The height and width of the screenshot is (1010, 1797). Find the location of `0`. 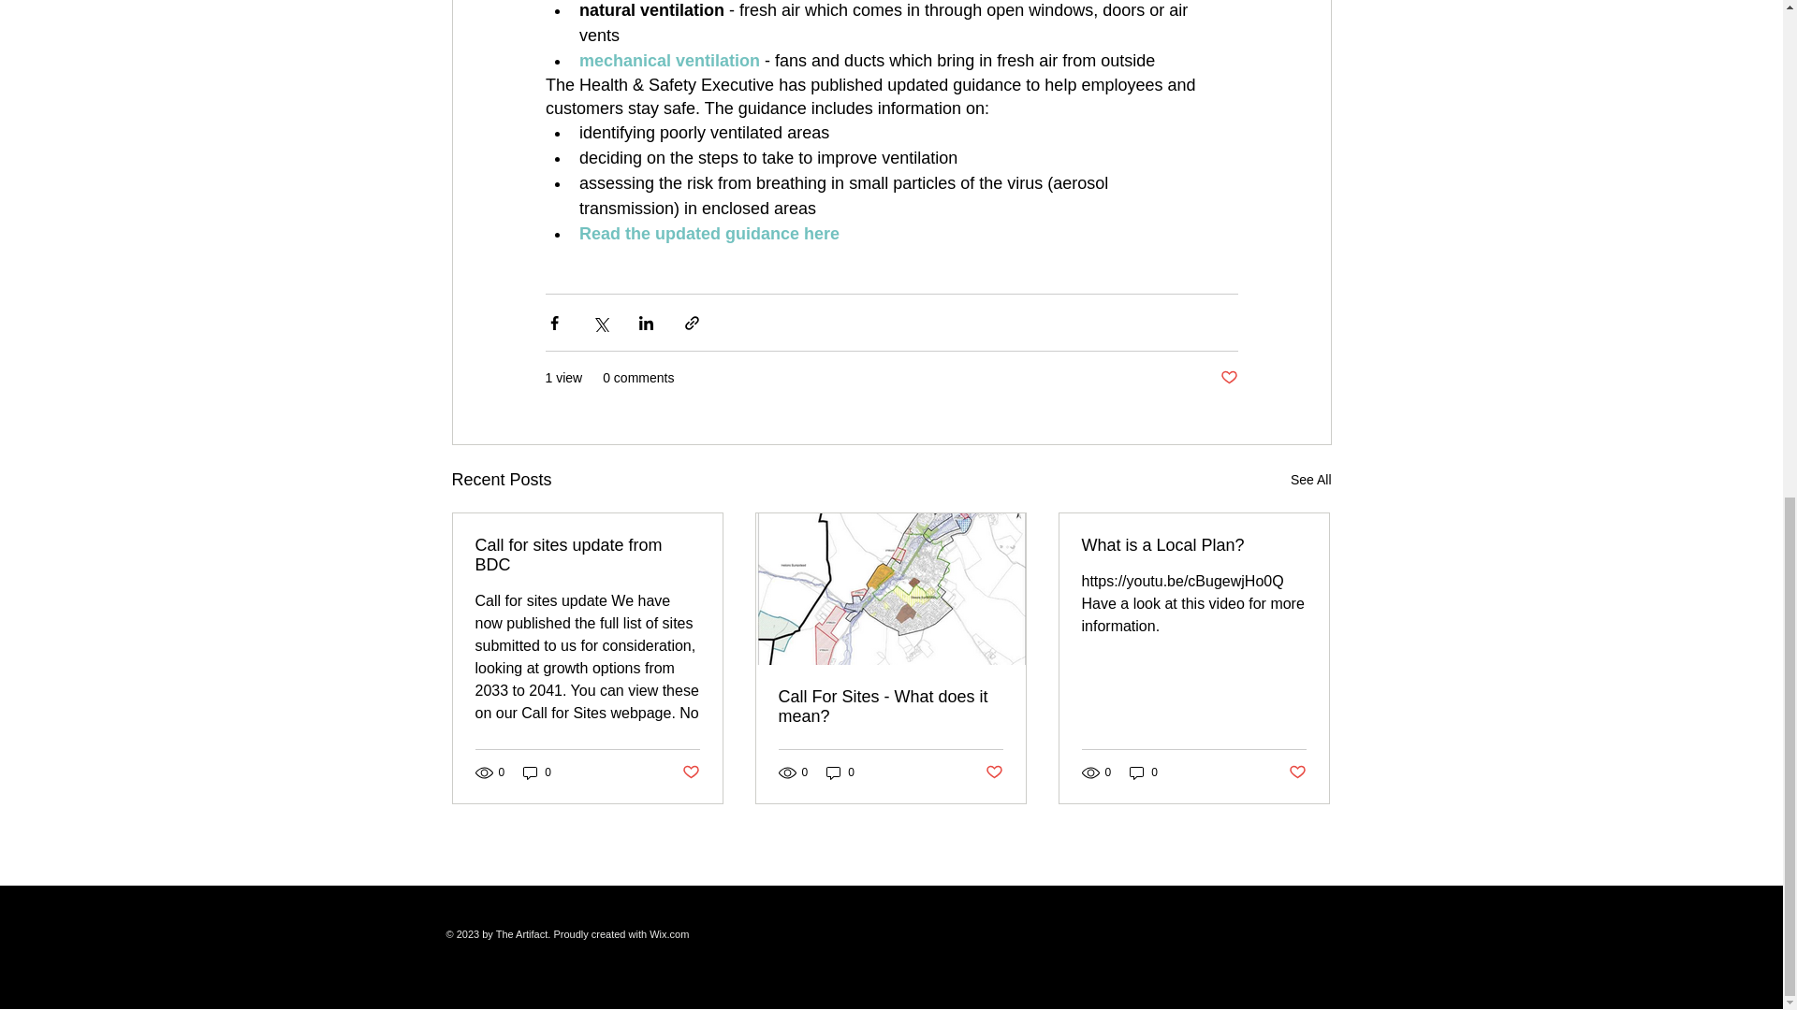

0 is located at coordinates (840, 772).